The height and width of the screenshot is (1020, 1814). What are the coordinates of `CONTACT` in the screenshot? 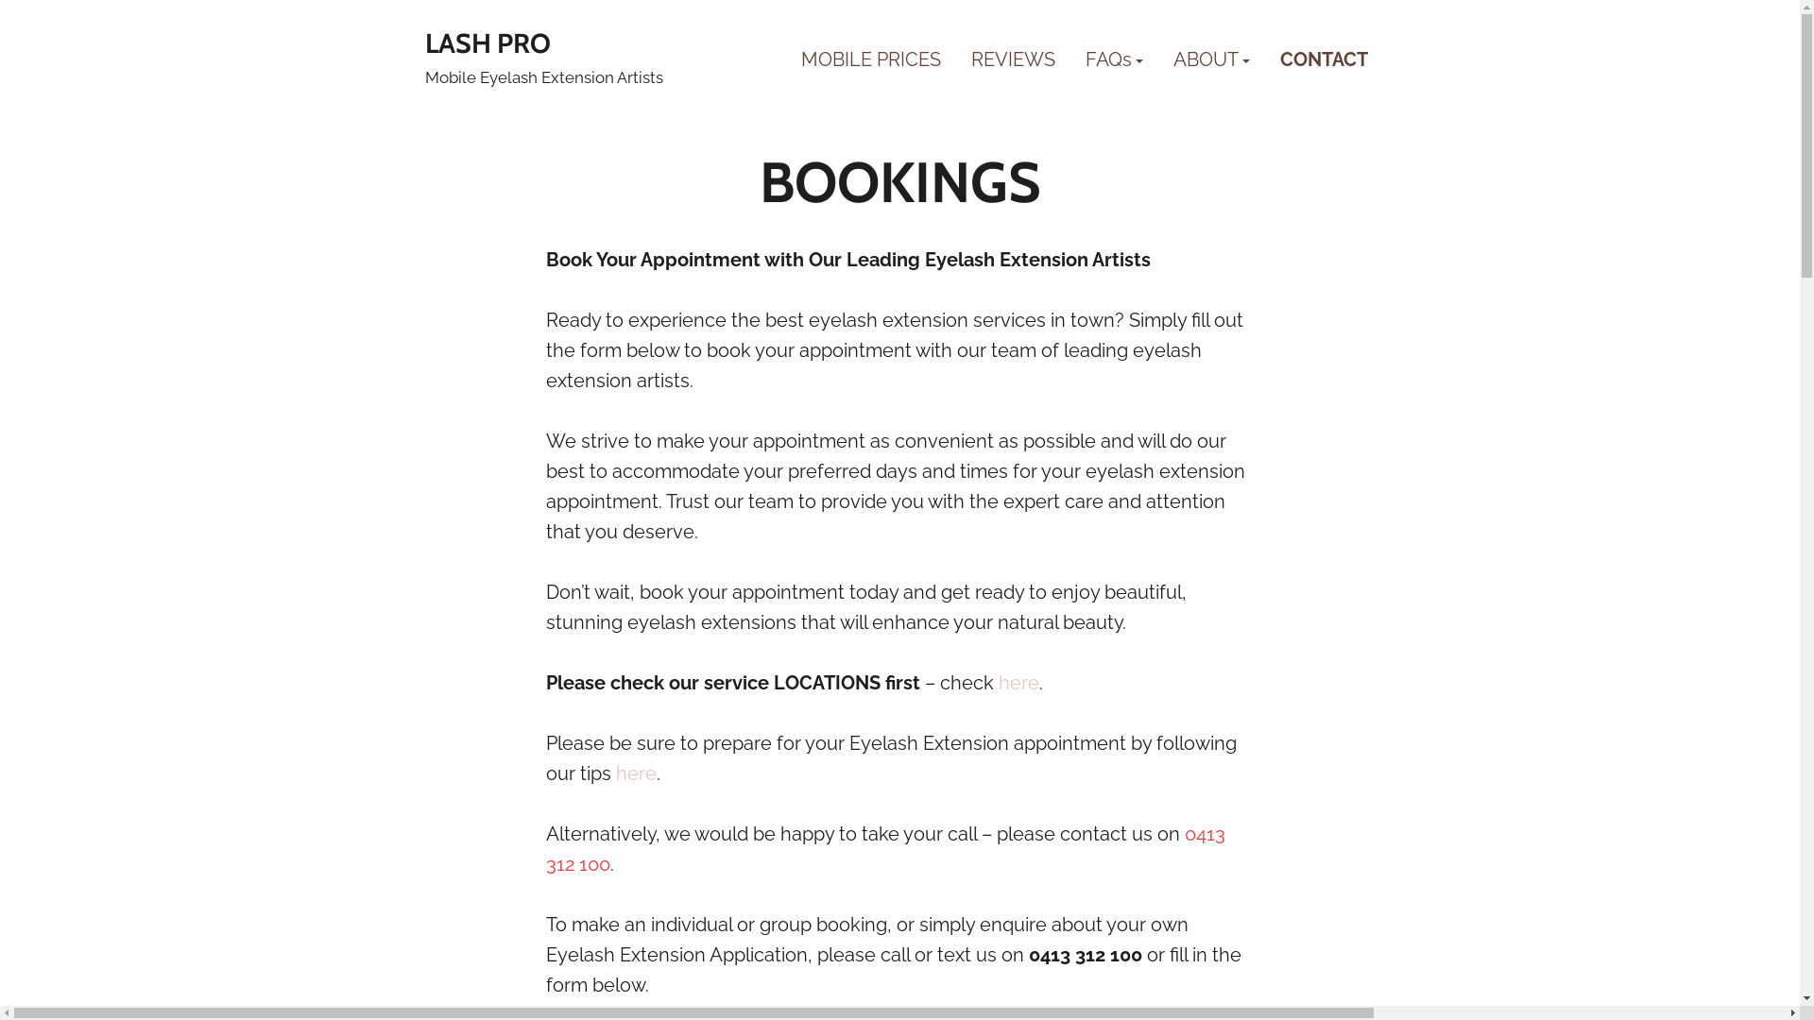 It's located at (1323, 60).